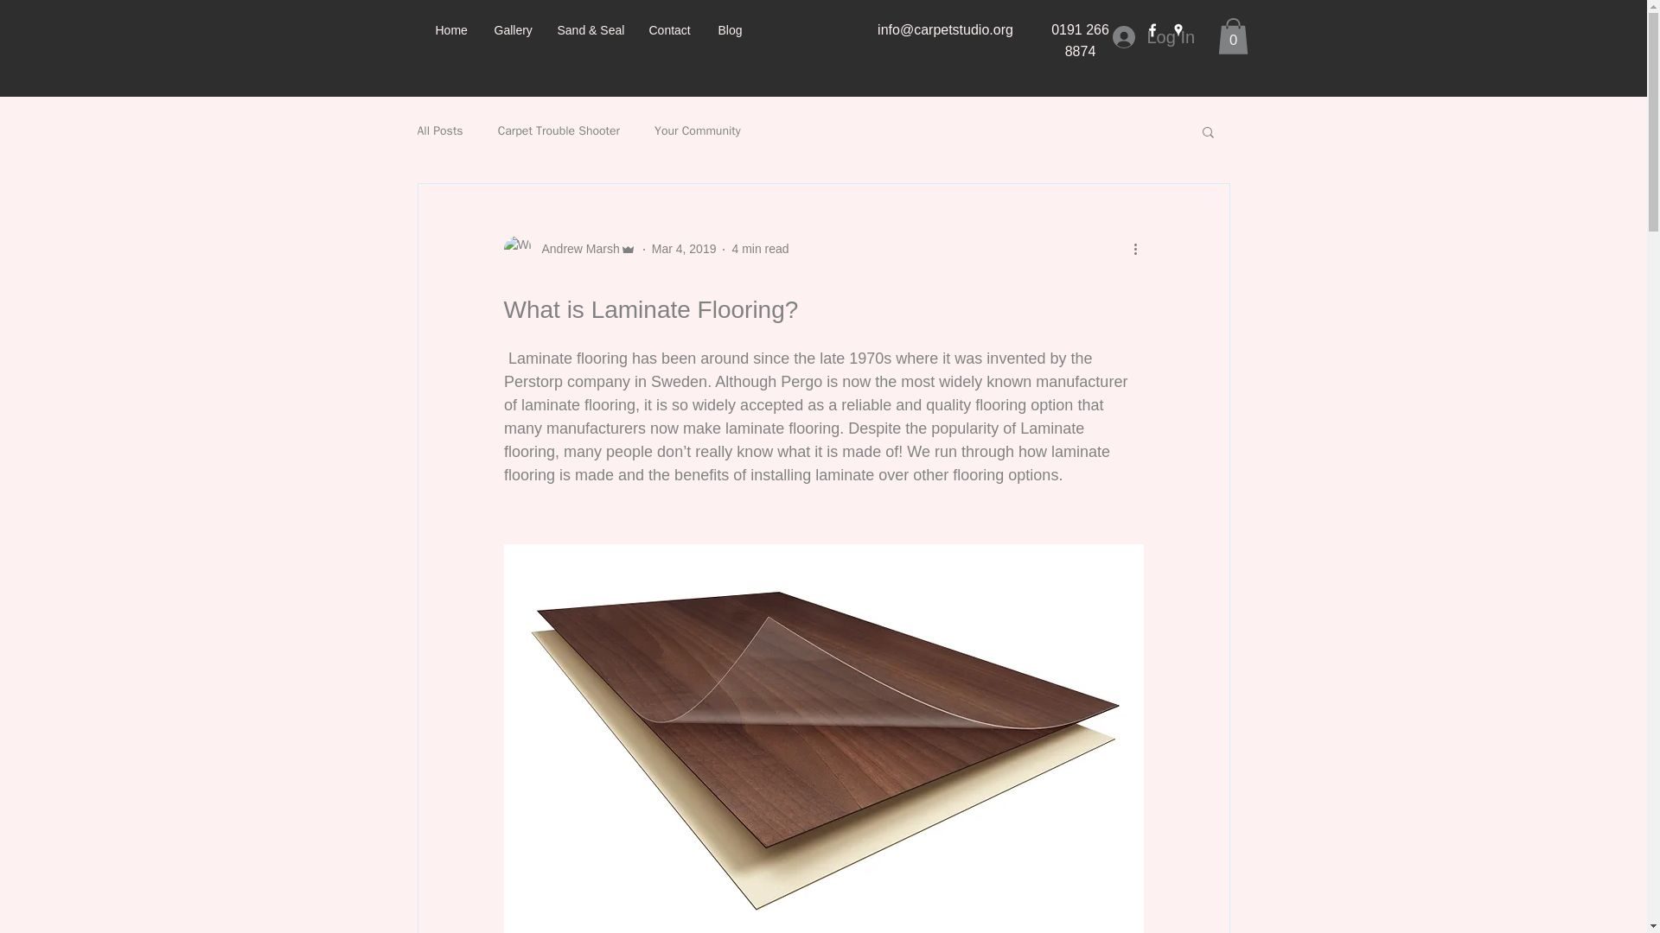 The image size is (1660, 933). Describe the element at coordinates (569, 249) in the screenshot. I see `Andrew Marsh` at that location.